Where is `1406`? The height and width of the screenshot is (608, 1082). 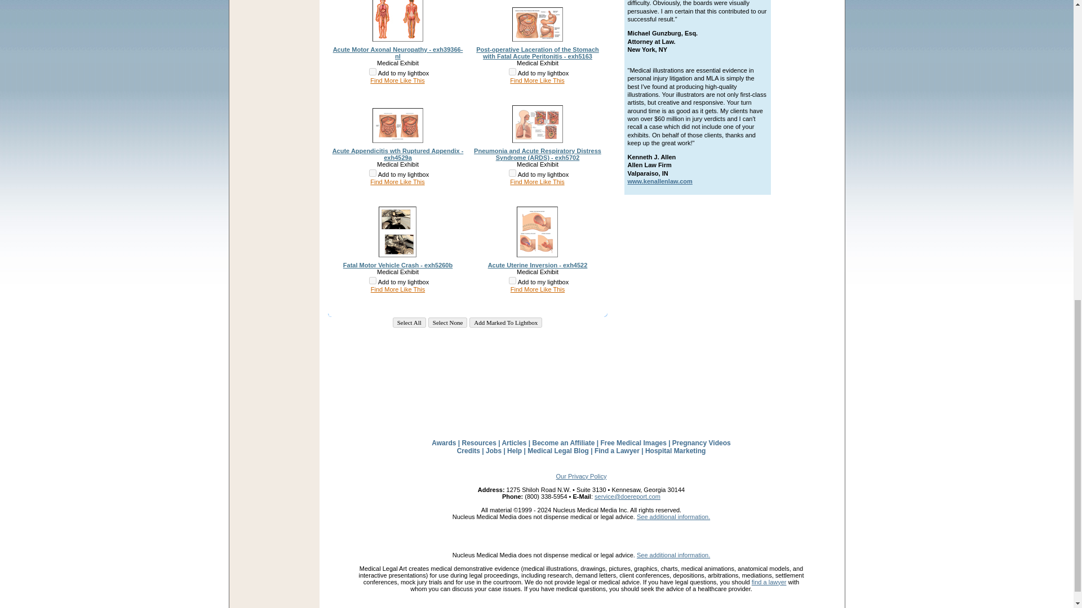 1406 is located at coordinates (512, 173).